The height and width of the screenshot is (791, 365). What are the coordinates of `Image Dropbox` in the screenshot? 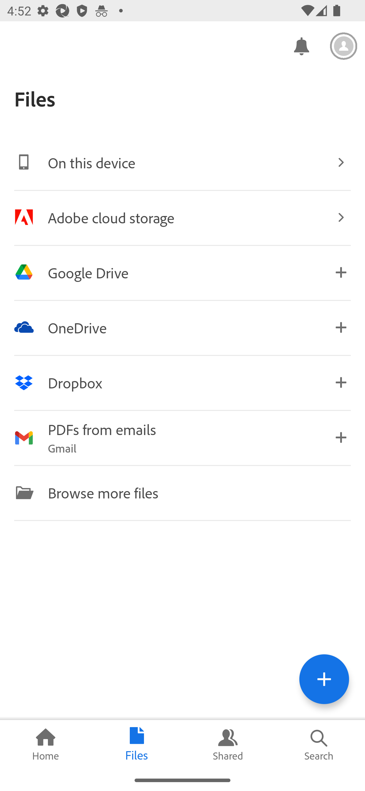 It's located at (182, 382).